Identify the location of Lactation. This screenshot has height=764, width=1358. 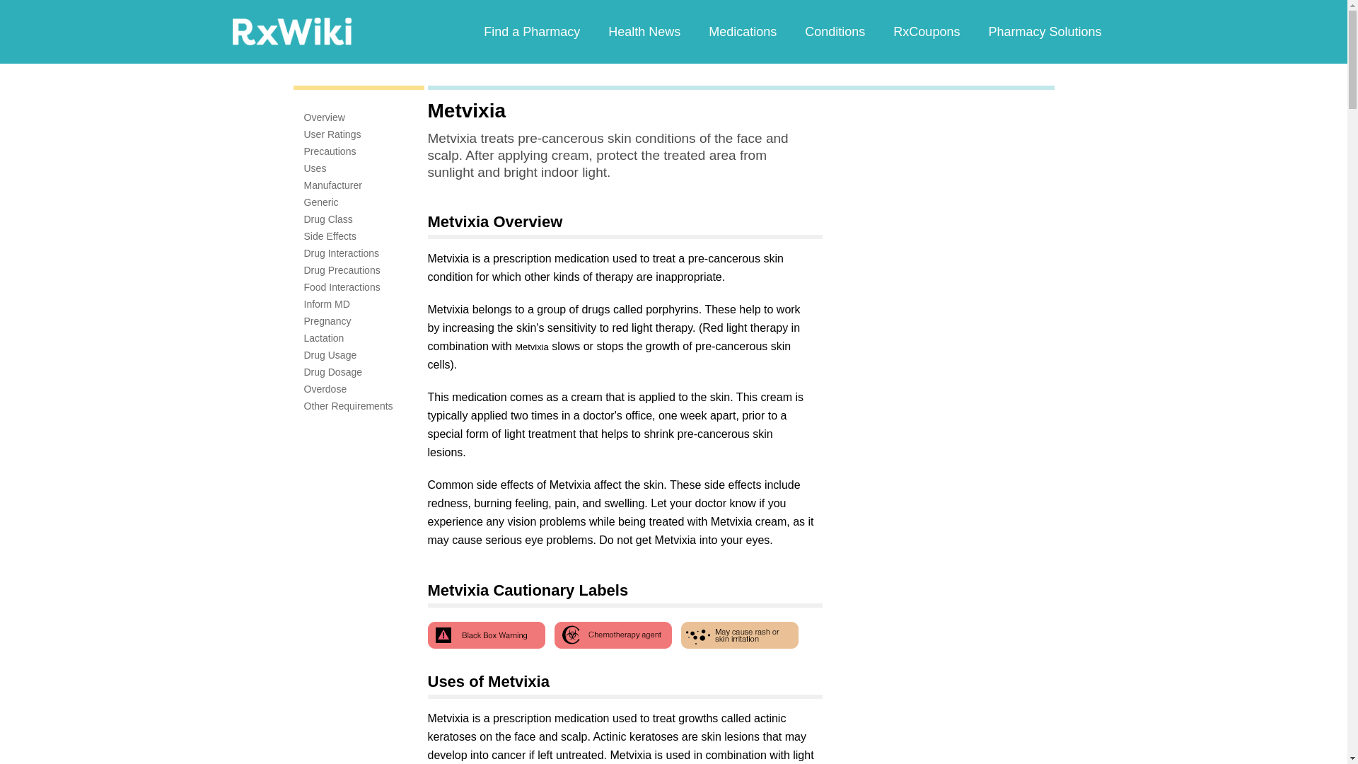
(324, 338).